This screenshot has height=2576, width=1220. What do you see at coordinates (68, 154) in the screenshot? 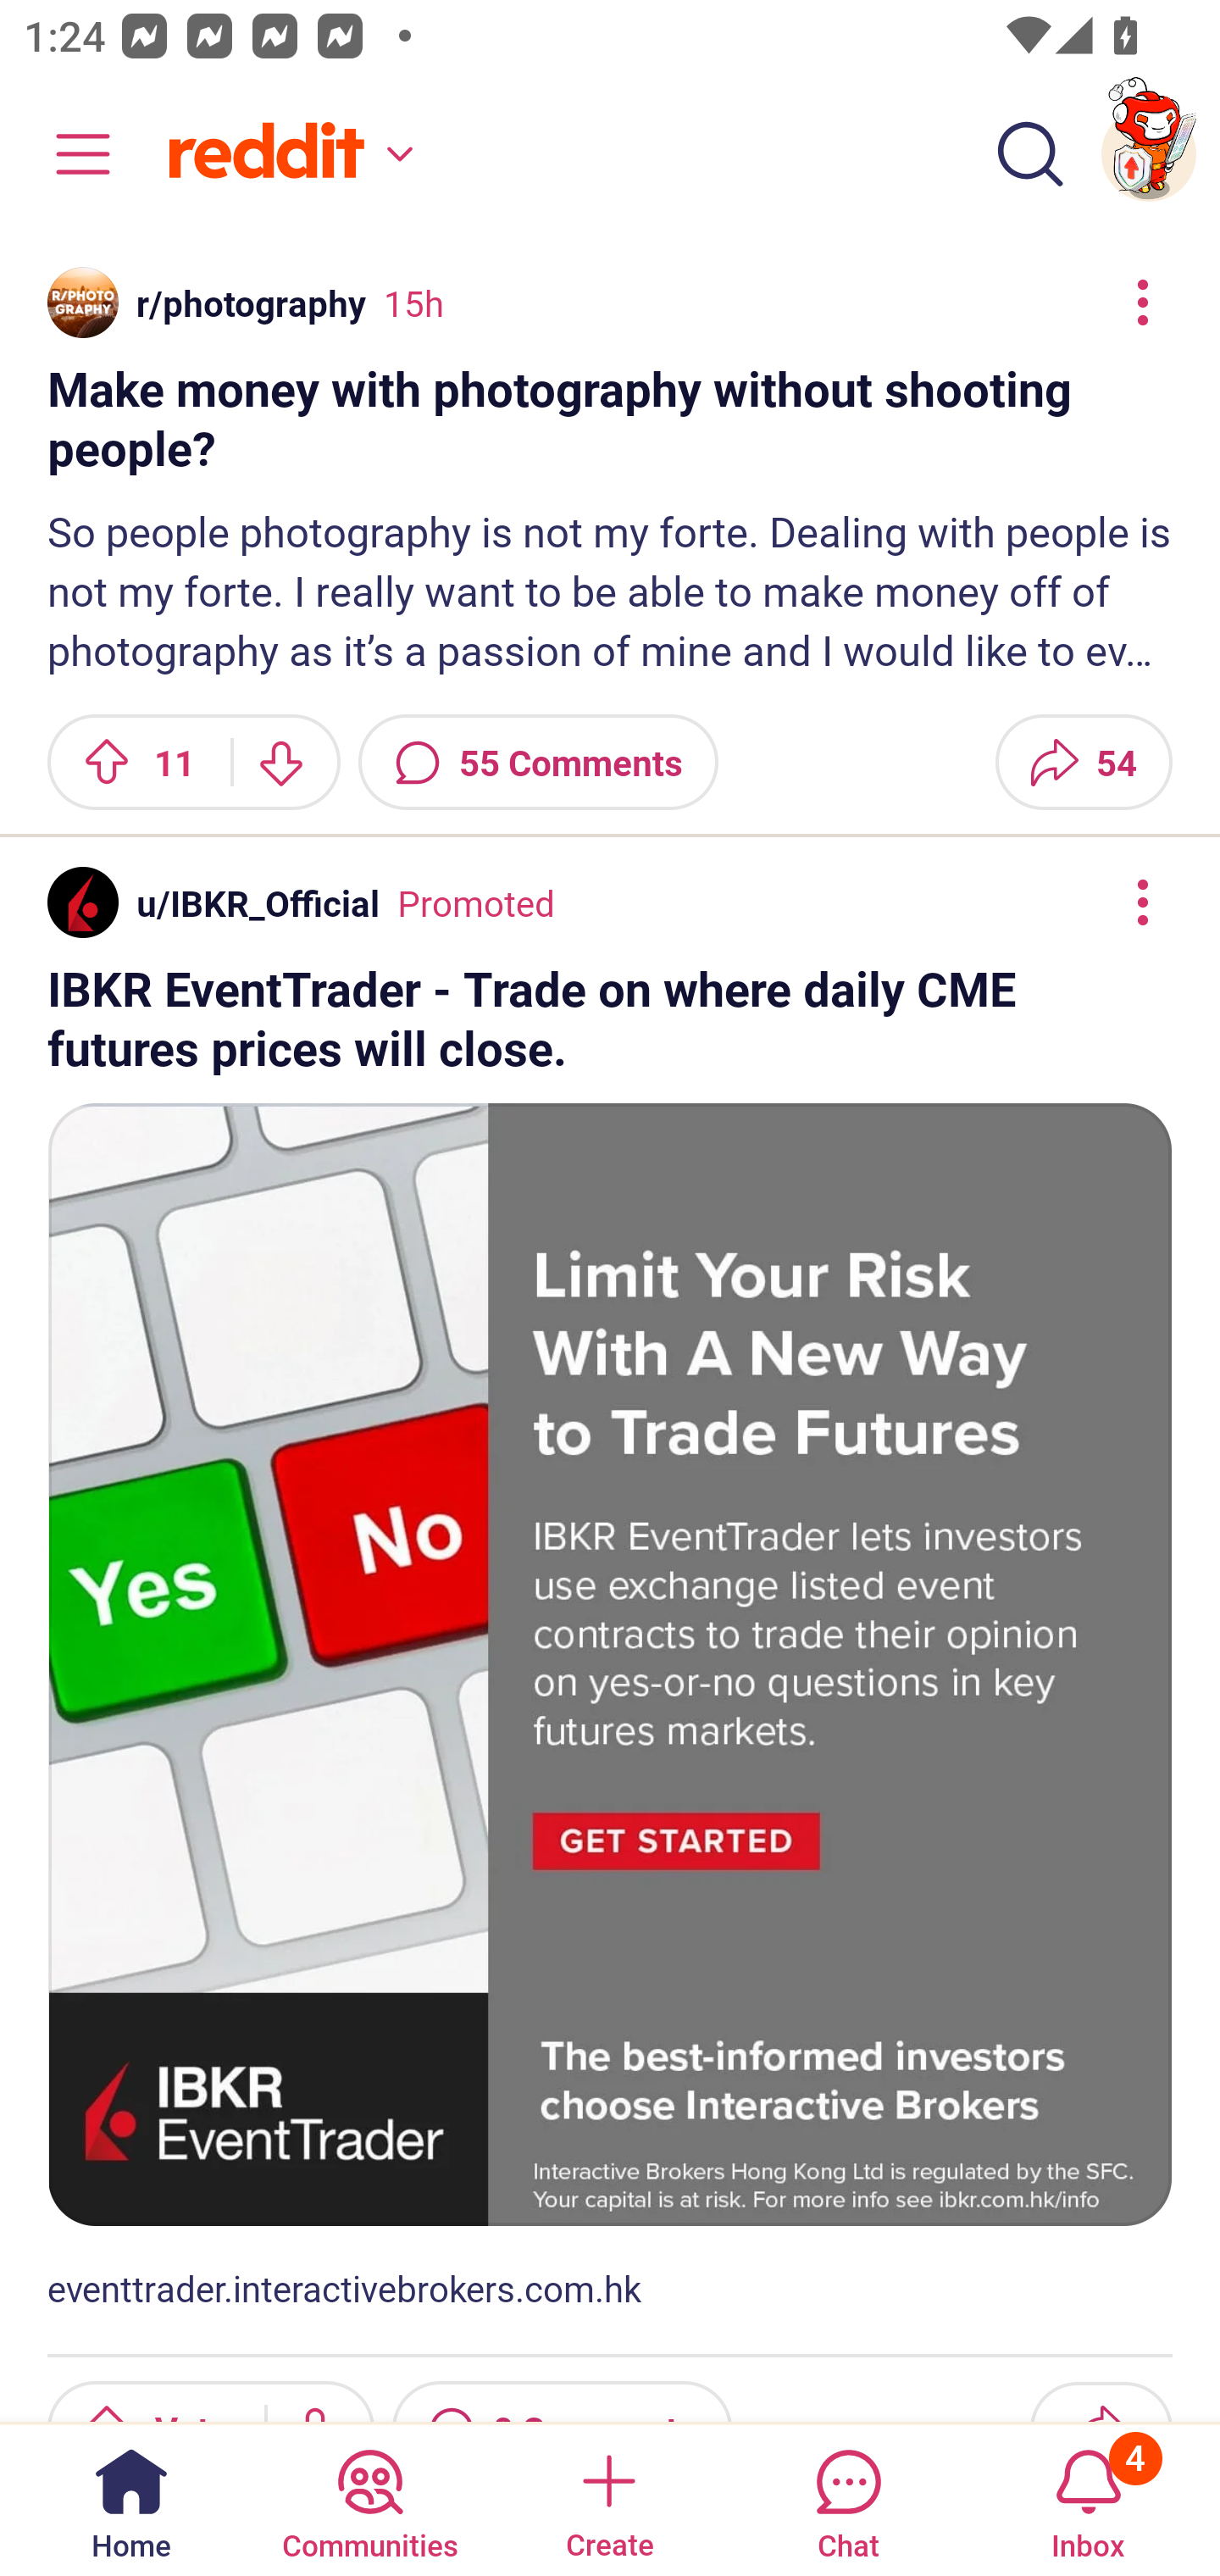
I see `Community menu` at bounding box center [68, 154].